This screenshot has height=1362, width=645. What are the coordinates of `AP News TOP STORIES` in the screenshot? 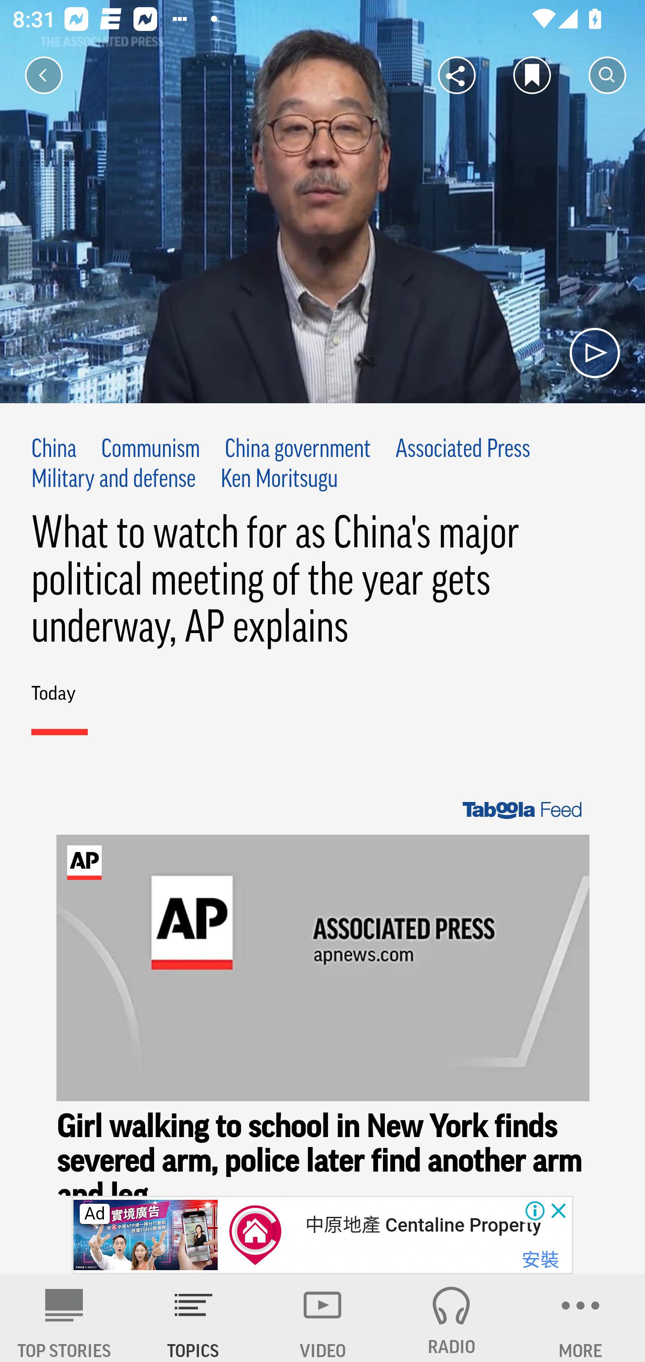 It's located at (64, 1318).